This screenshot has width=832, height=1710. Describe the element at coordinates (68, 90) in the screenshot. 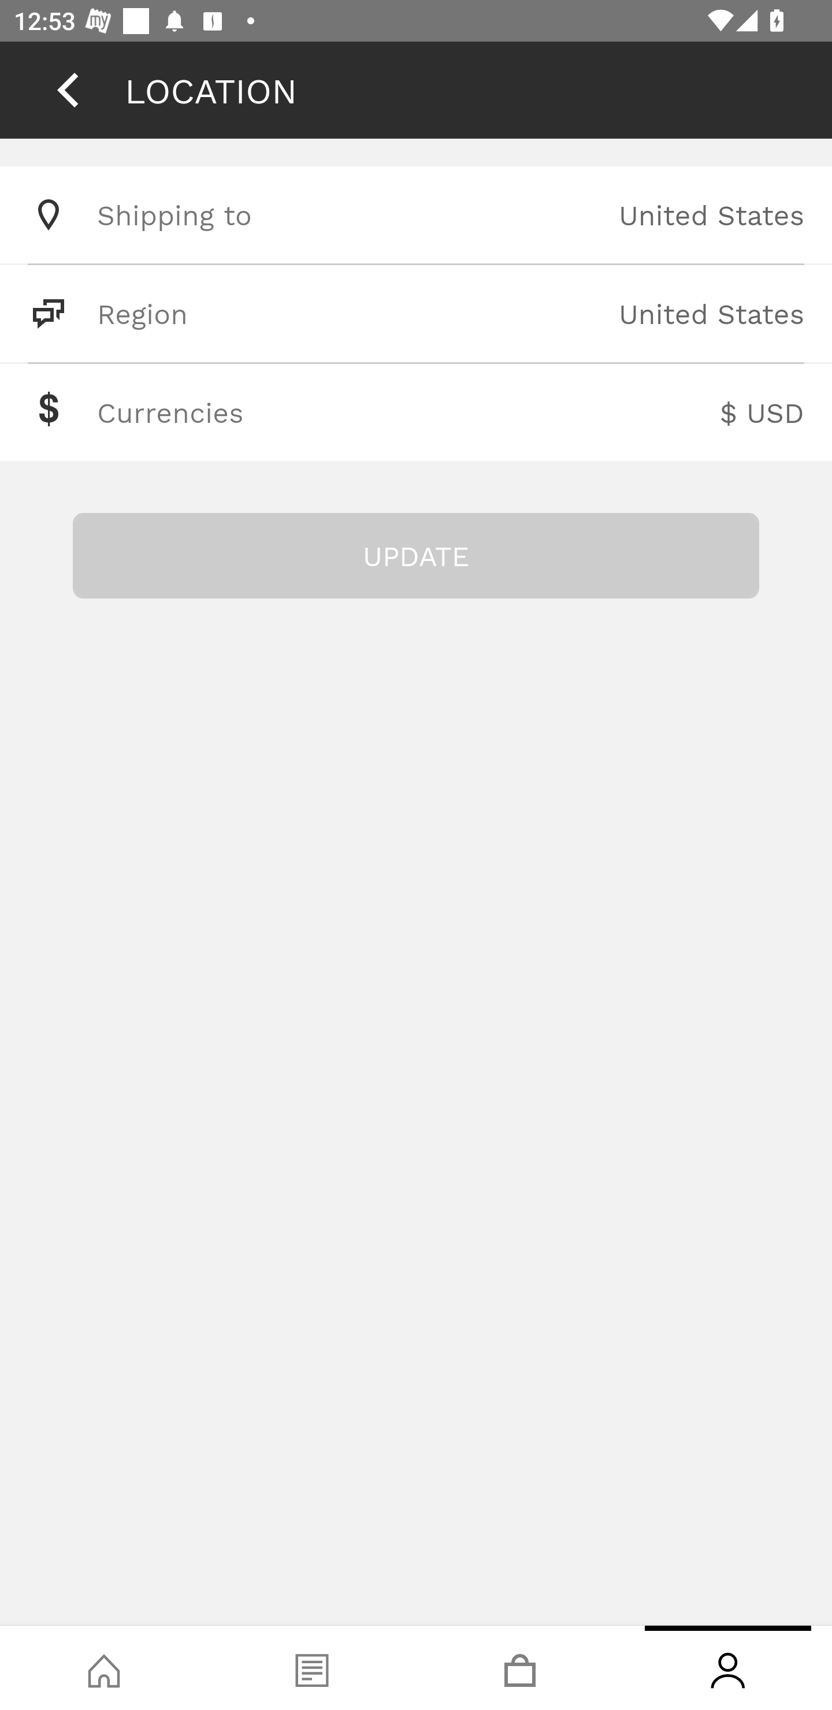

I see `ACCOUNT, back` at that location.